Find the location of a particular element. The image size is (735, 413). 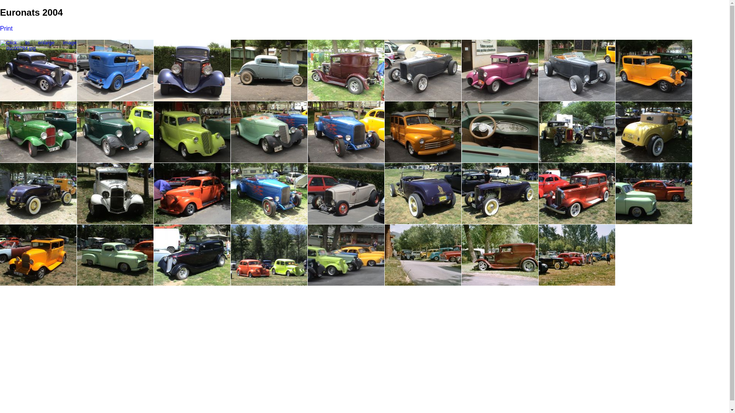

You are viewing the image with filename dsc00784.jpg is located at coordinates (38, 70).